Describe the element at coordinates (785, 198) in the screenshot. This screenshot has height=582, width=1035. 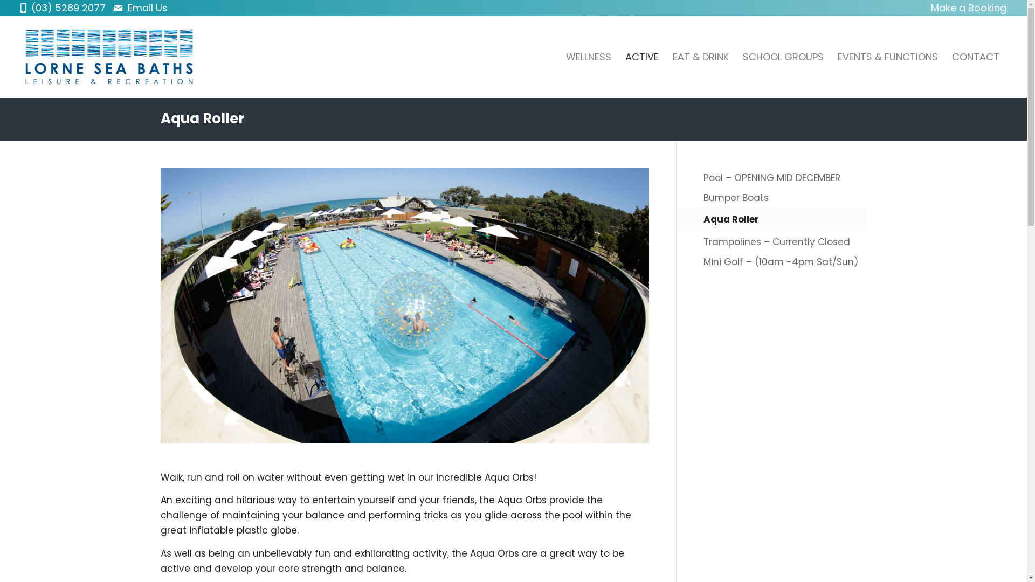
I see `Bumper Boats` at that location.